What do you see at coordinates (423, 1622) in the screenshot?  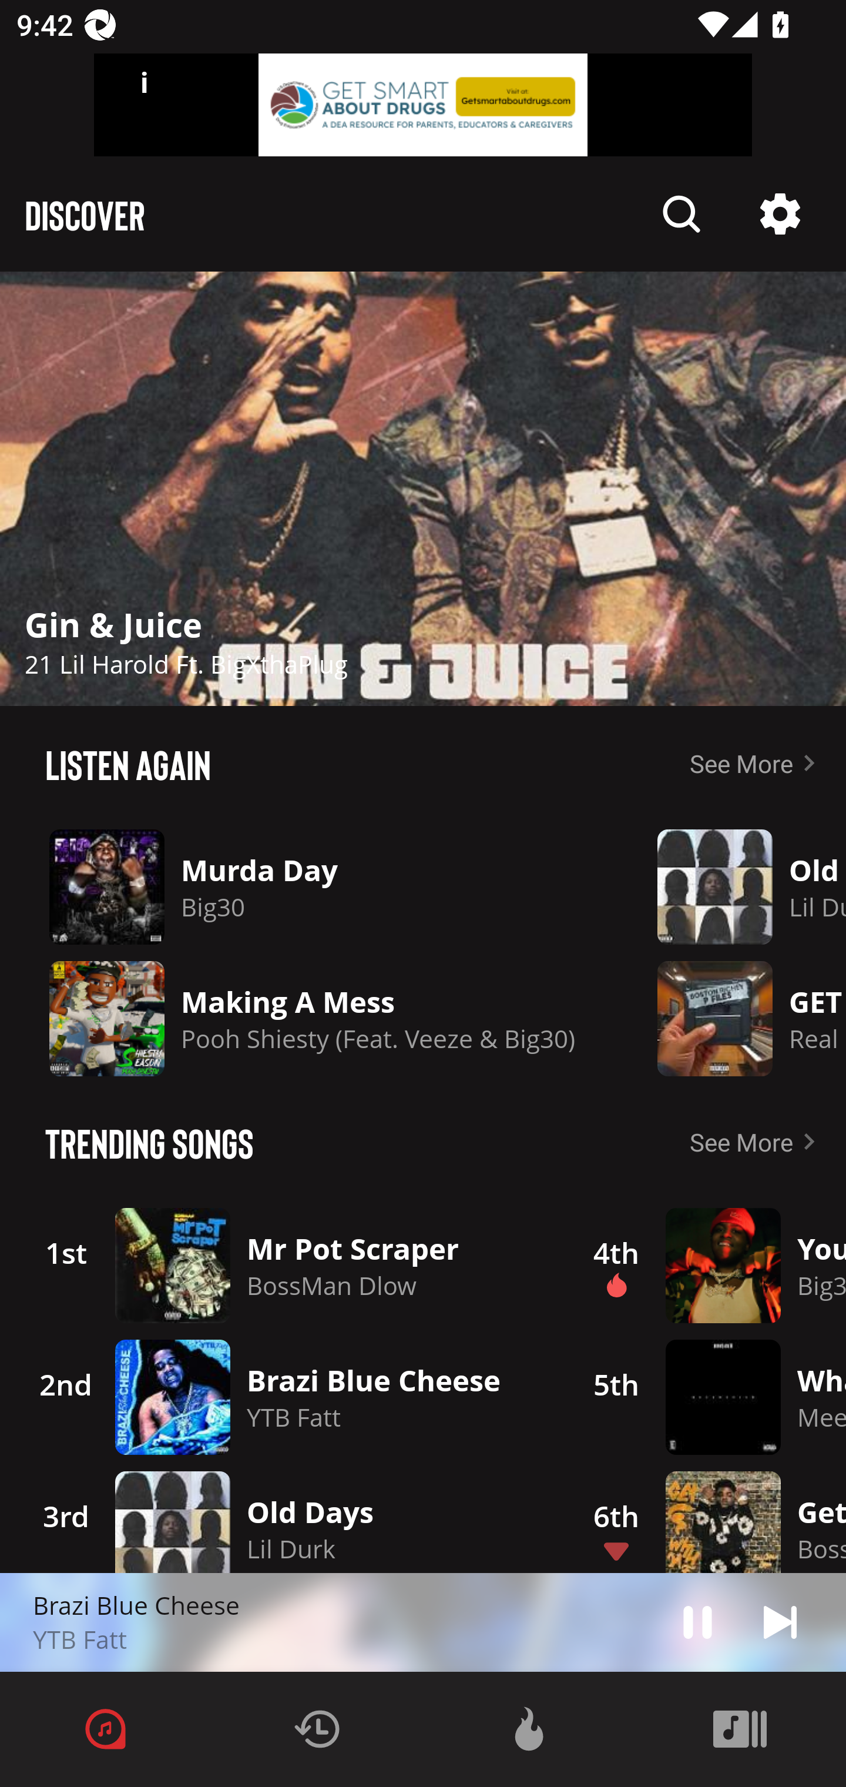 I see `Brazi Blue Cheese YTB Fatt Description Description` at bounding box center [423, 1622].